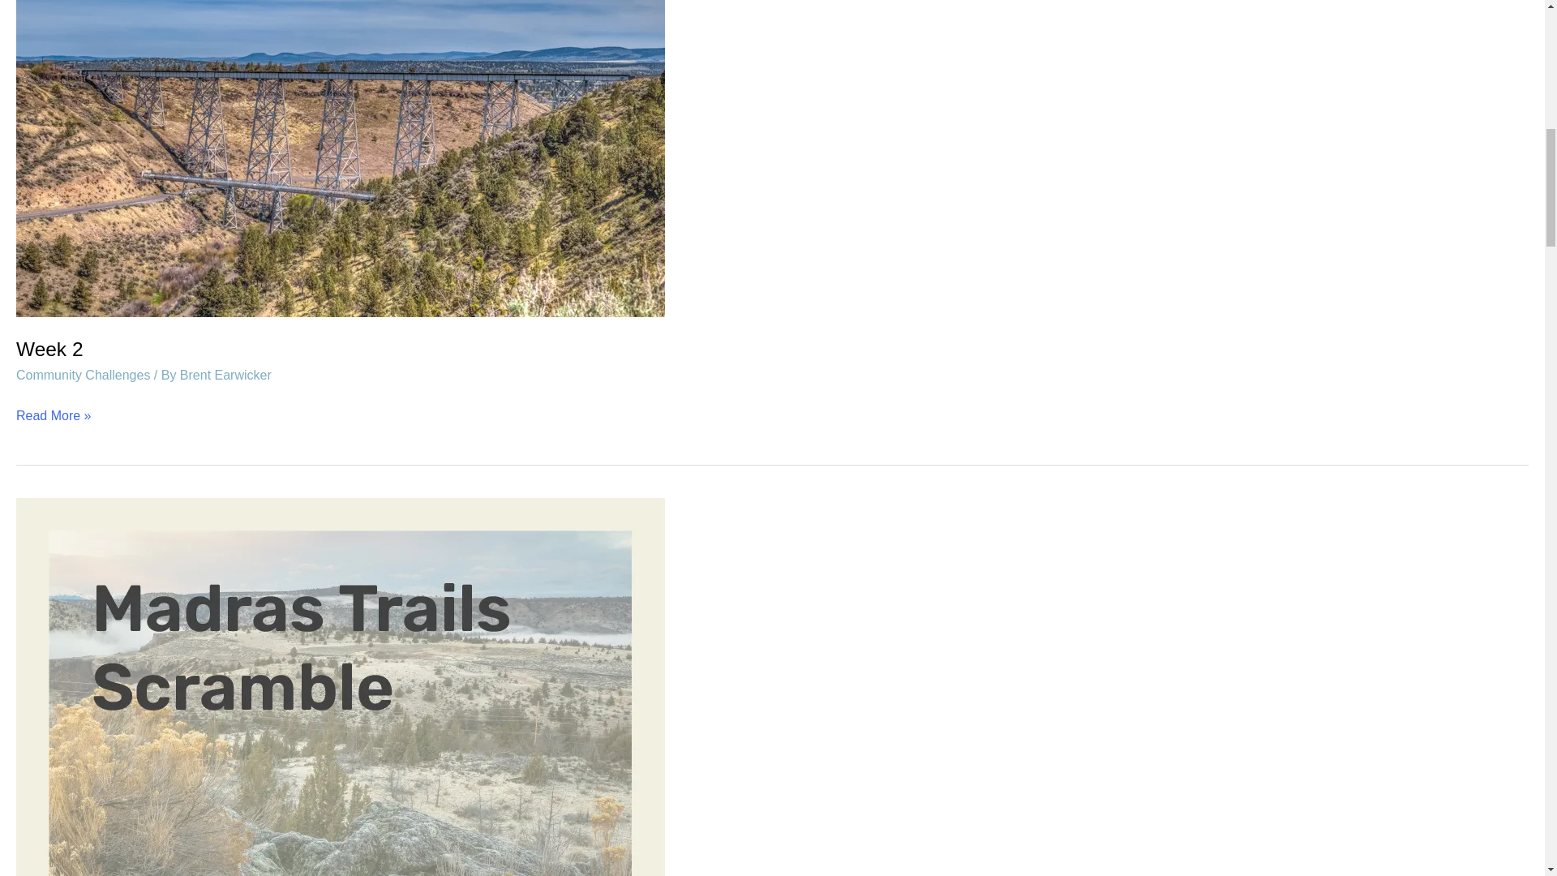 The height and width of the screenshot is (876, 1557). Describe the element at coordinates (49, 349) in the screenshot. I see `Week 2` at that location.